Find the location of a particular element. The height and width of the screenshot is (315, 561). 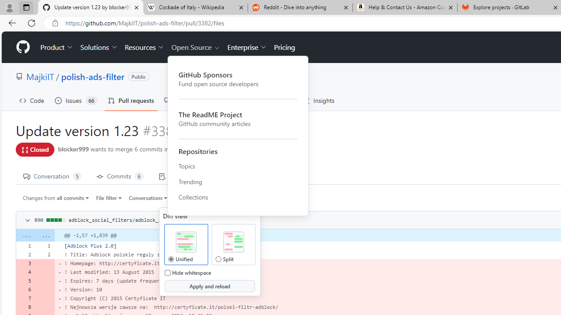

polish-ads-filter is located at coordinates (93, 76).